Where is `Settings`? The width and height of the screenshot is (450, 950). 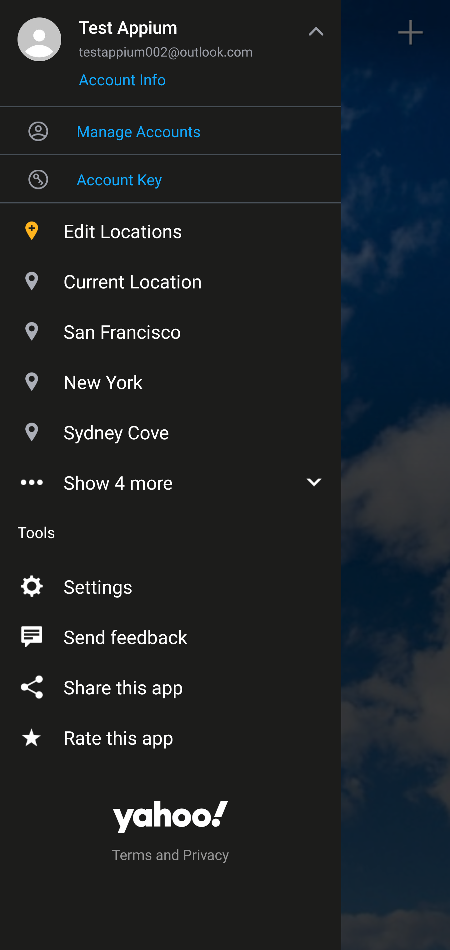
Settings is located at coordinates (171, 584).